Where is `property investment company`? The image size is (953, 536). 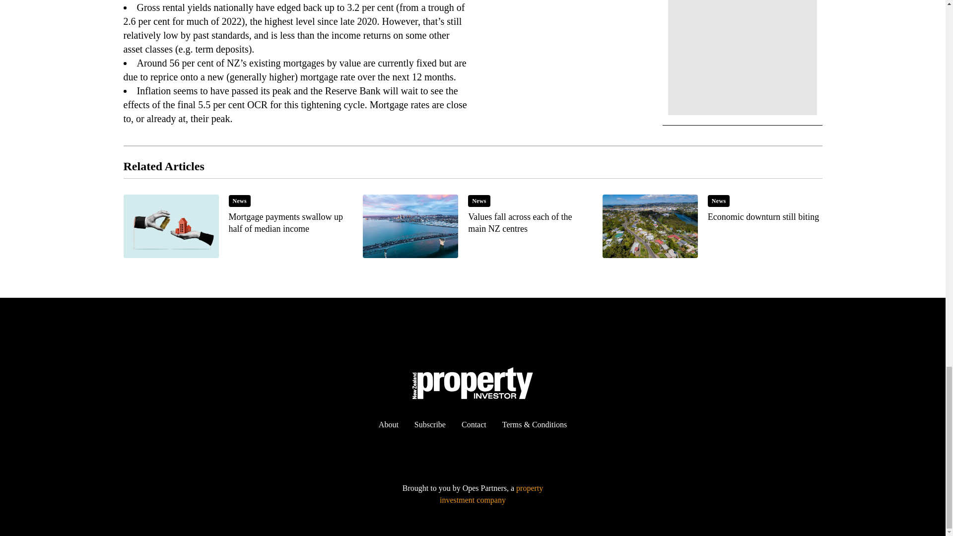 property investment company is located at coordinates (233, 226).